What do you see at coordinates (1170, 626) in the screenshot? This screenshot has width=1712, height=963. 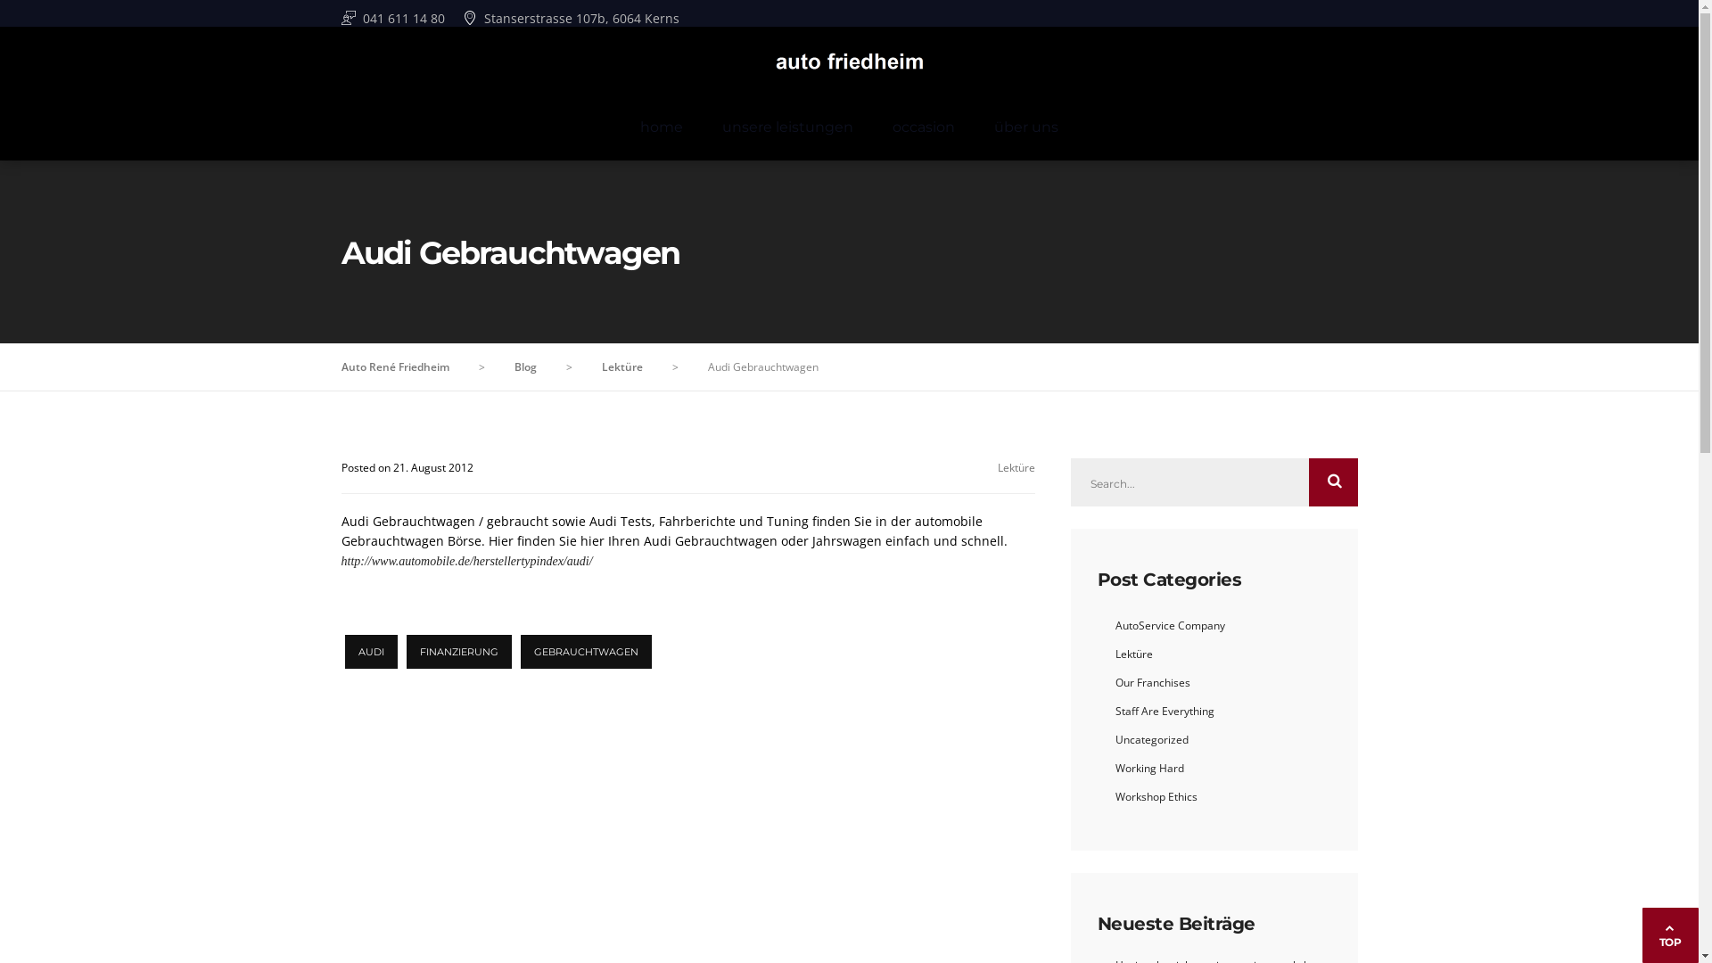 I see `AutoService Company` at bounding box center [1170, 626].